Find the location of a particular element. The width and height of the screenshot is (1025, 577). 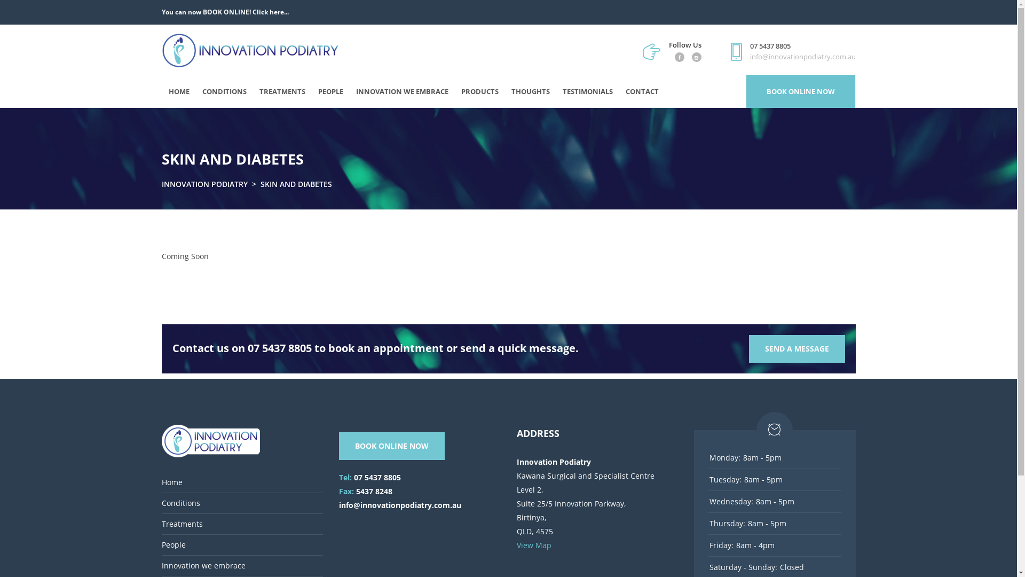

INNOVATION WE EMBRACE is located at coordinates (401, 91).